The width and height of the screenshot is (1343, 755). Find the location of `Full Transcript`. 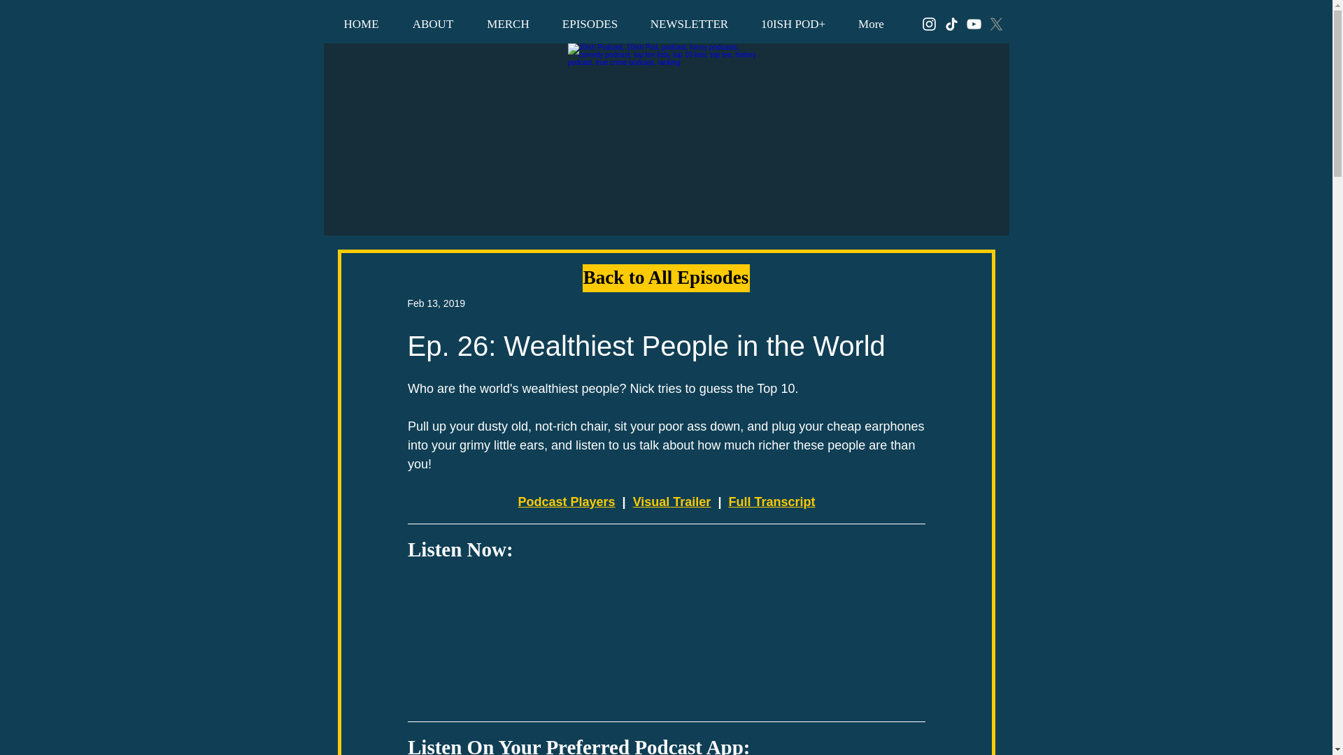

Full Transcript is located at coordinates (771, 502).